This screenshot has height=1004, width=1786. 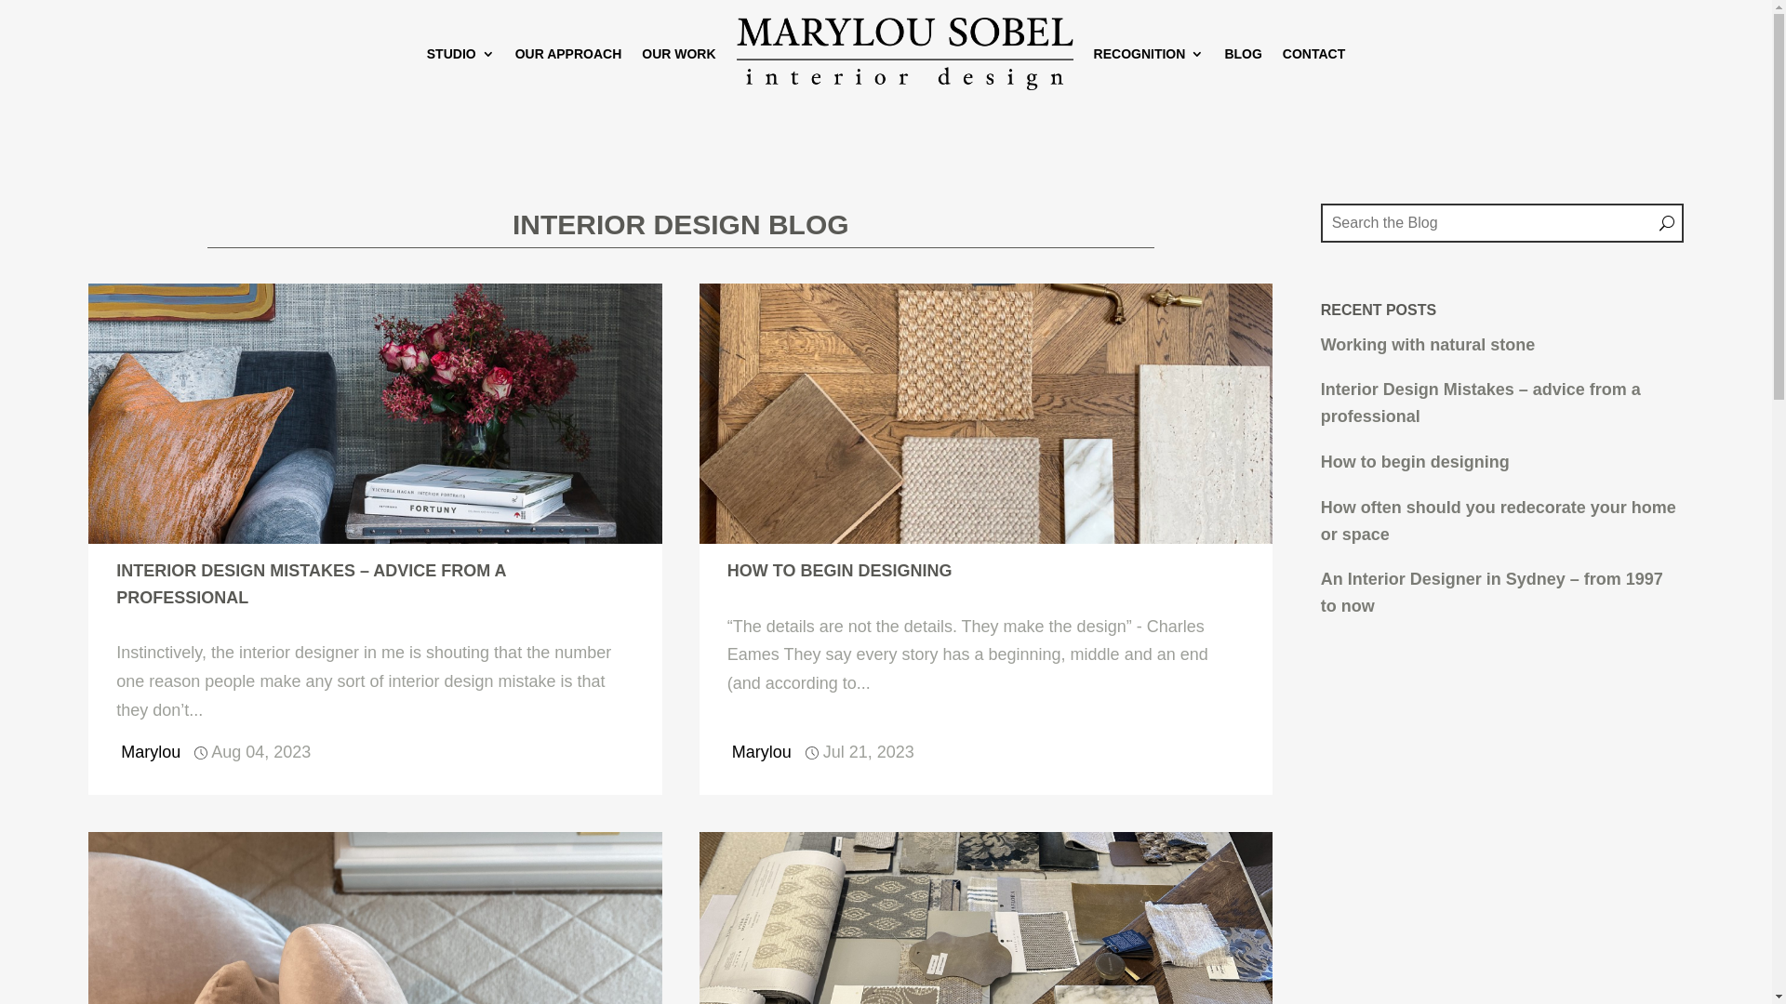 I want to click on CONTACT, so click(x=1313, y=54).